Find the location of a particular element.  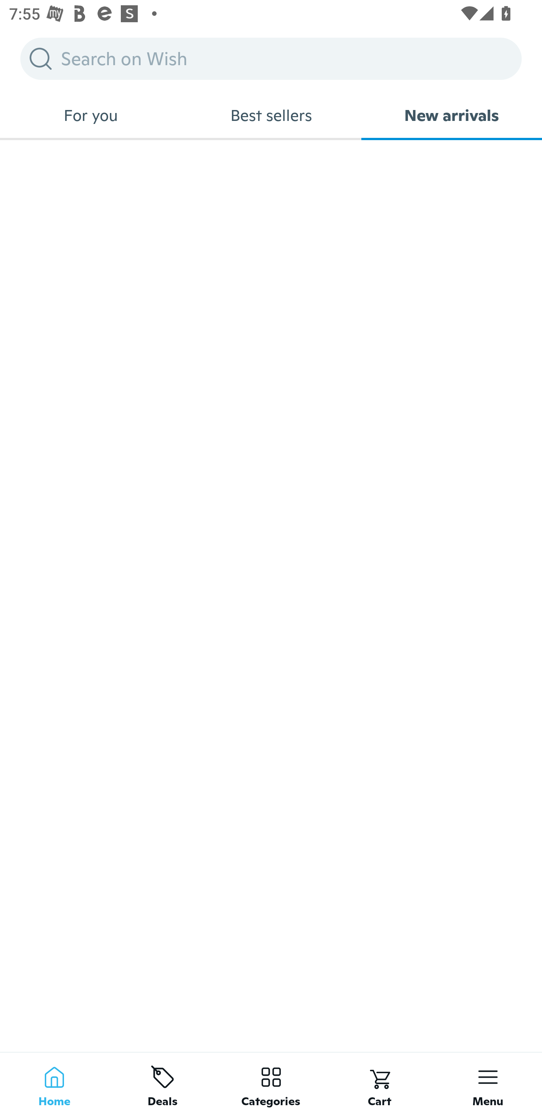

New arrivals is located at coordinates (452, 115).